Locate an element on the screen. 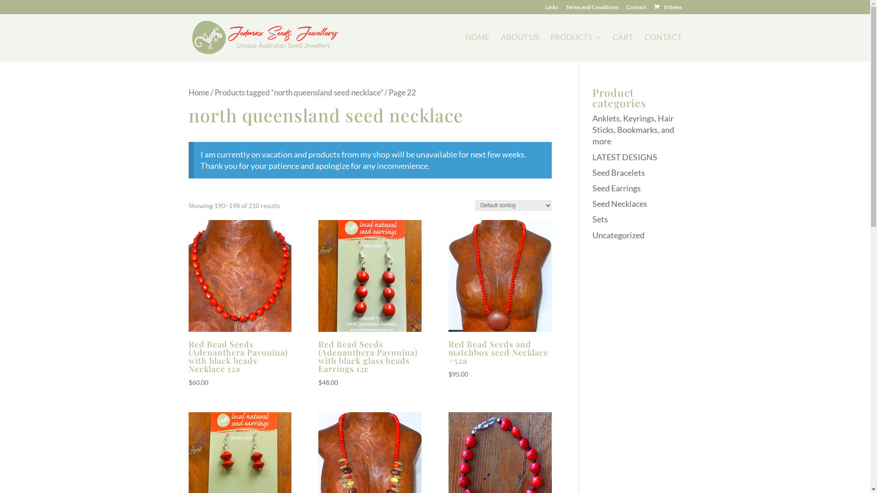 The image size is (877, 493). PRODUCTS is located at coordinates (576, 47).